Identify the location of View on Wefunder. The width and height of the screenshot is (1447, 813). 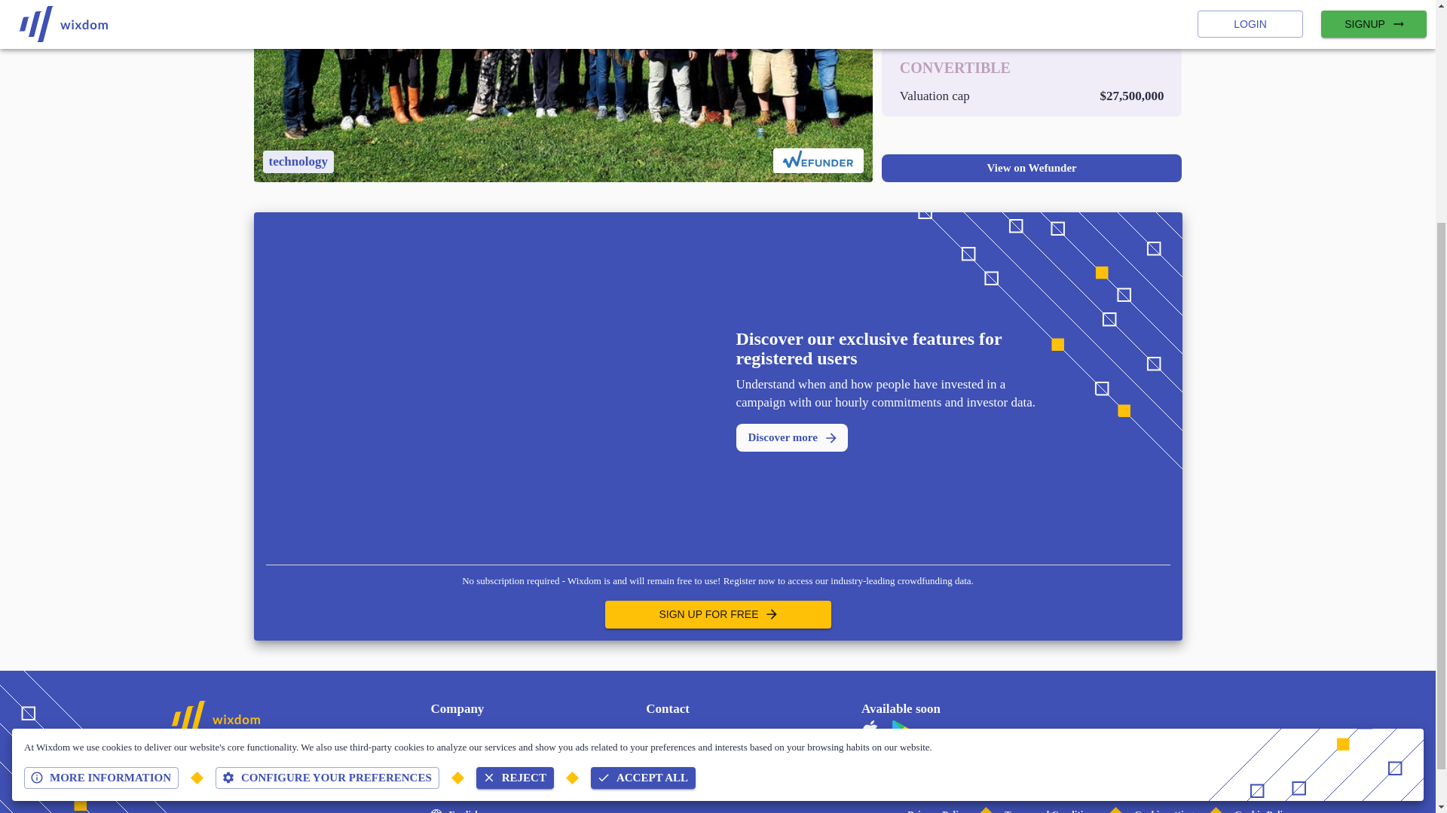
(1031, 167).